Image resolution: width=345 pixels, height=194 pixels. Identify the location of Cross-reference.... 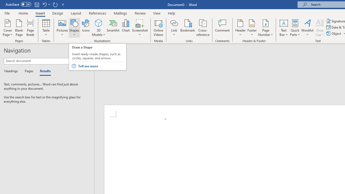
(203, 27).